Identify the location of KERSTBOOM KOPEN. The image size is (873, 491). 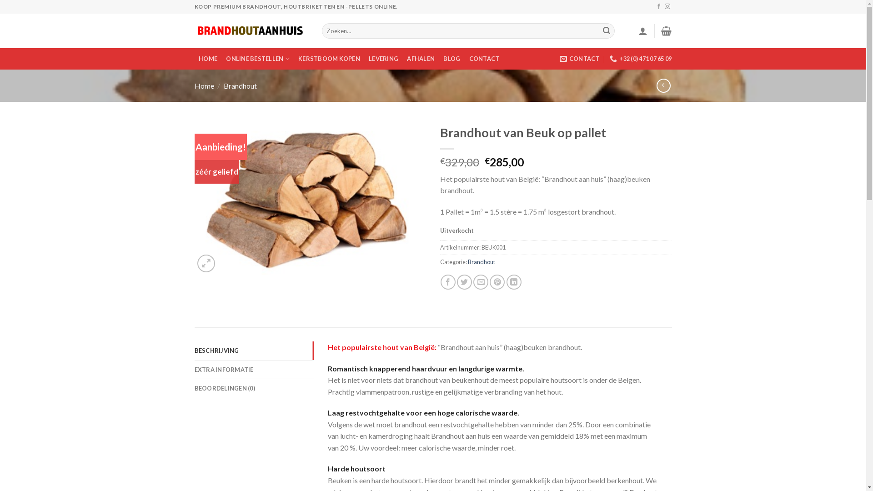
(329, 59).